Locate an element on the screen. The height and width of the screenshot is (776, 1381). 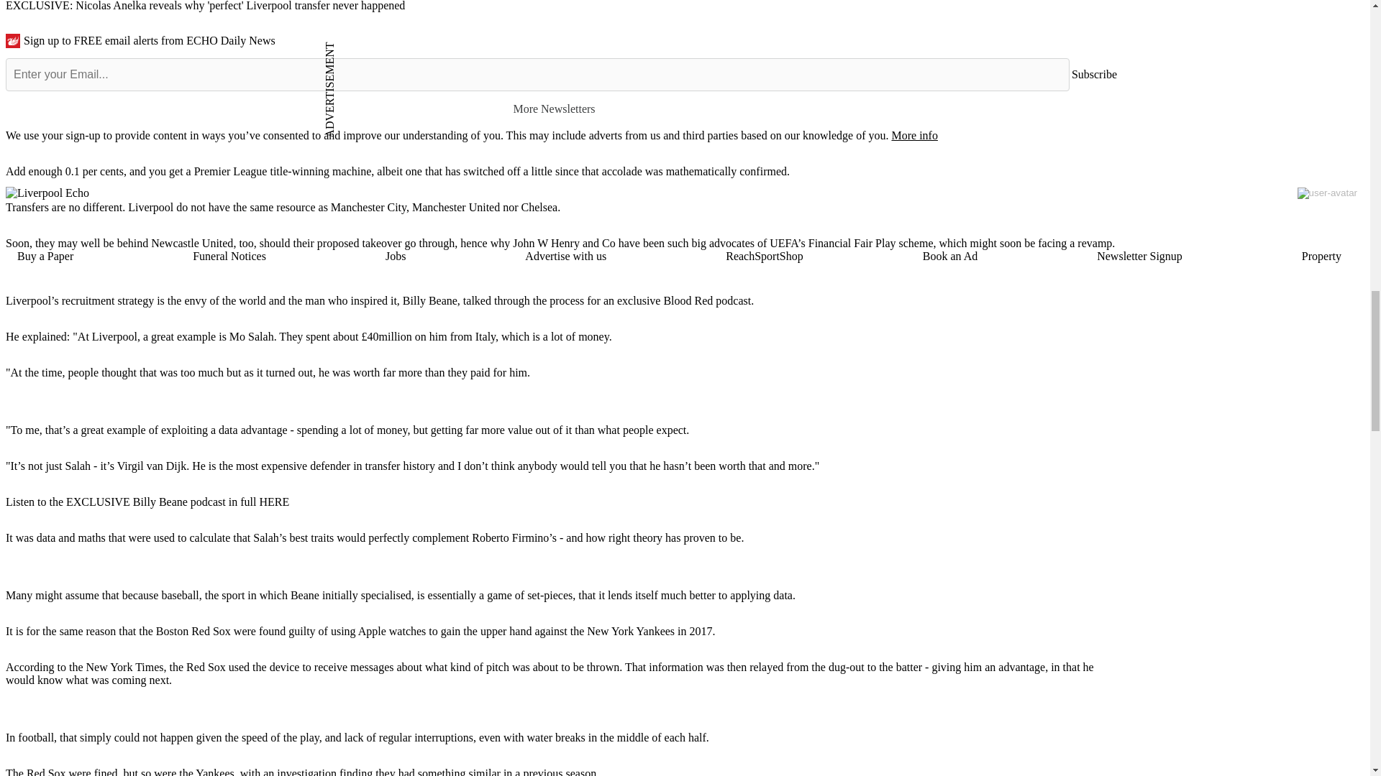
Subscribe is located at coordinates (1094, 74).